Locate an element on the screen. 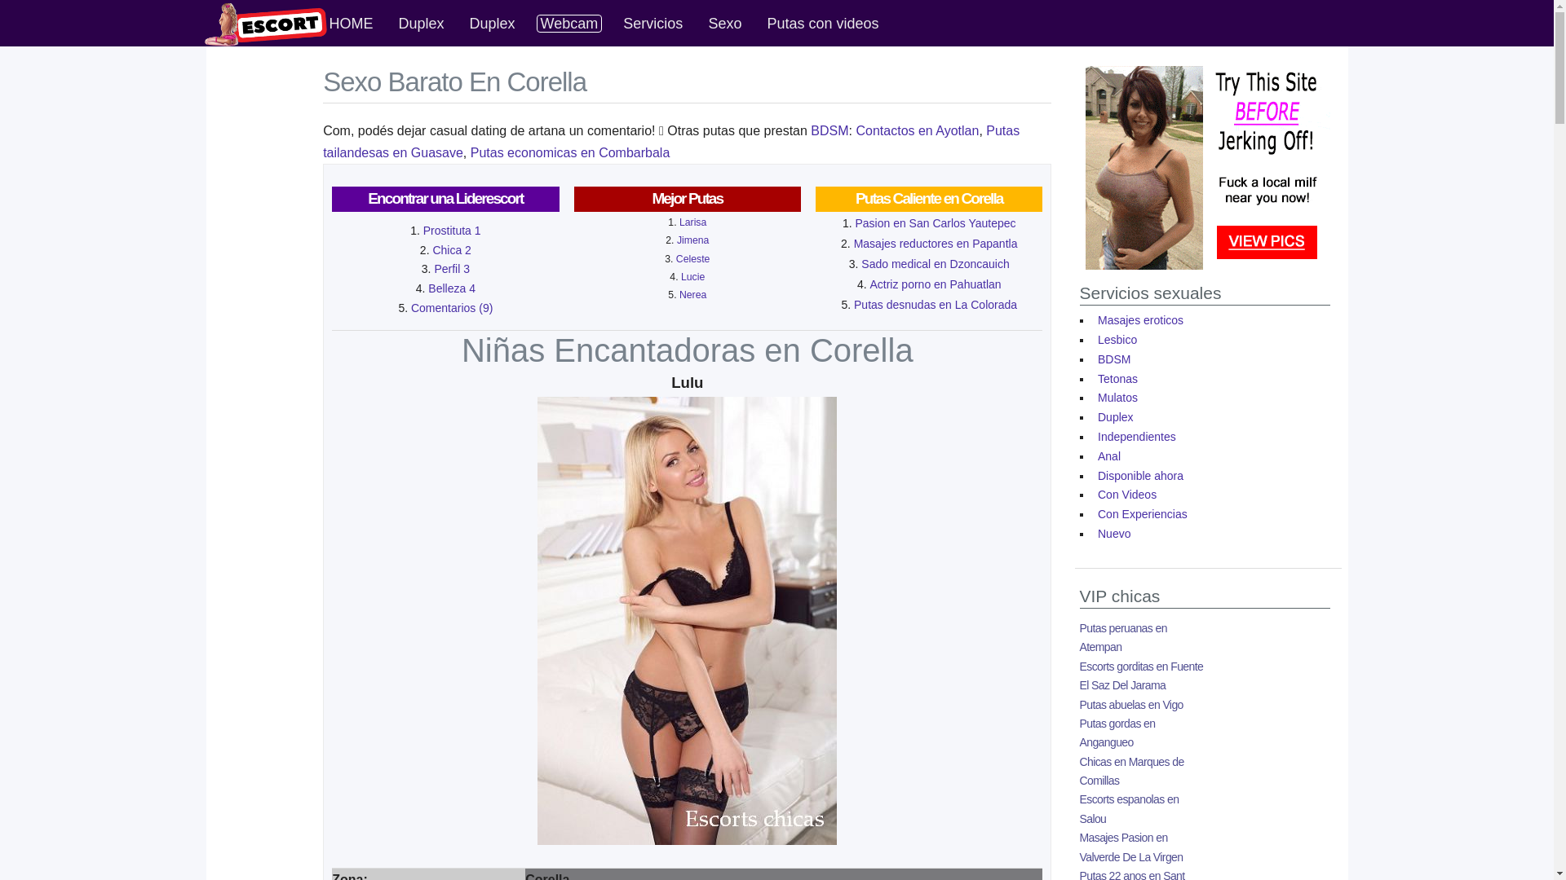 The height and width of the screenshot is (880, 1566). Putas desnudas en La Colorada is located at coordinates (936, 305).